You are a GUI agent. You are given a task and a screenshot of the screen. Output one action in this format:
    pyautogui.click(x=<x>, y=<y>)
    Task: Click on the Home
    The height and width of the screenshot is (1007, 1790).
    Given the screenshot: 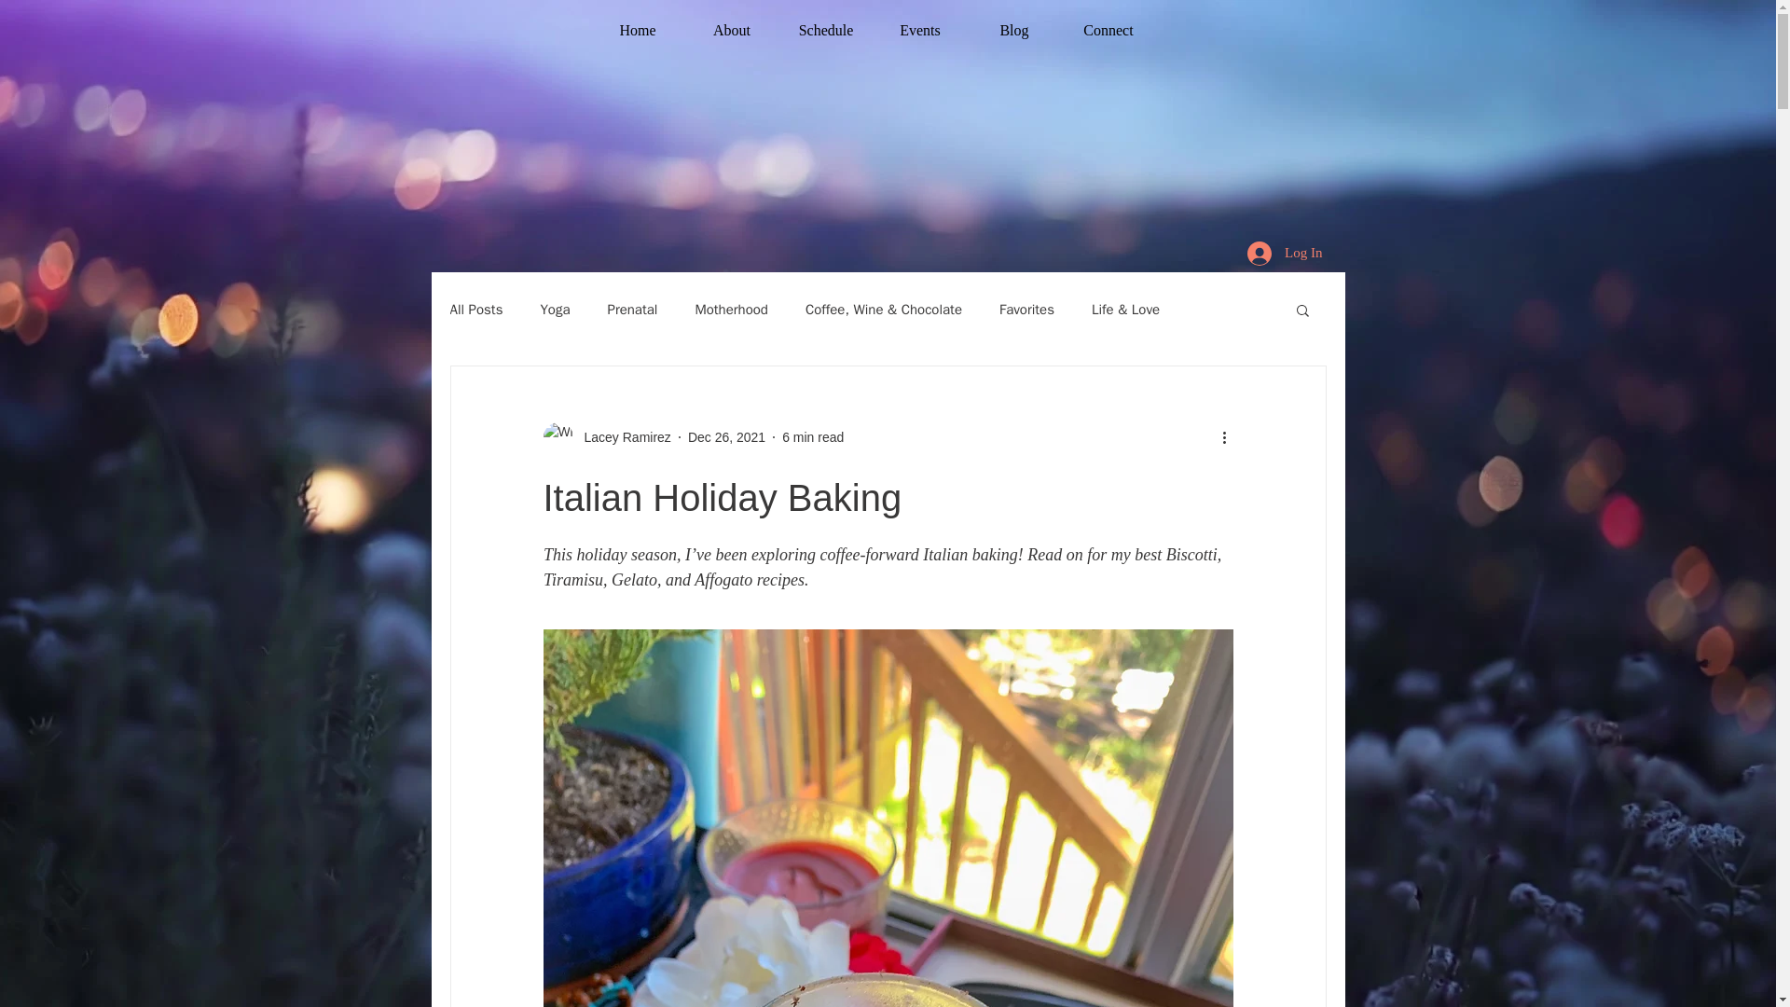 What is the action you would take?
    pyautogui.click(x=638, y=22)
    